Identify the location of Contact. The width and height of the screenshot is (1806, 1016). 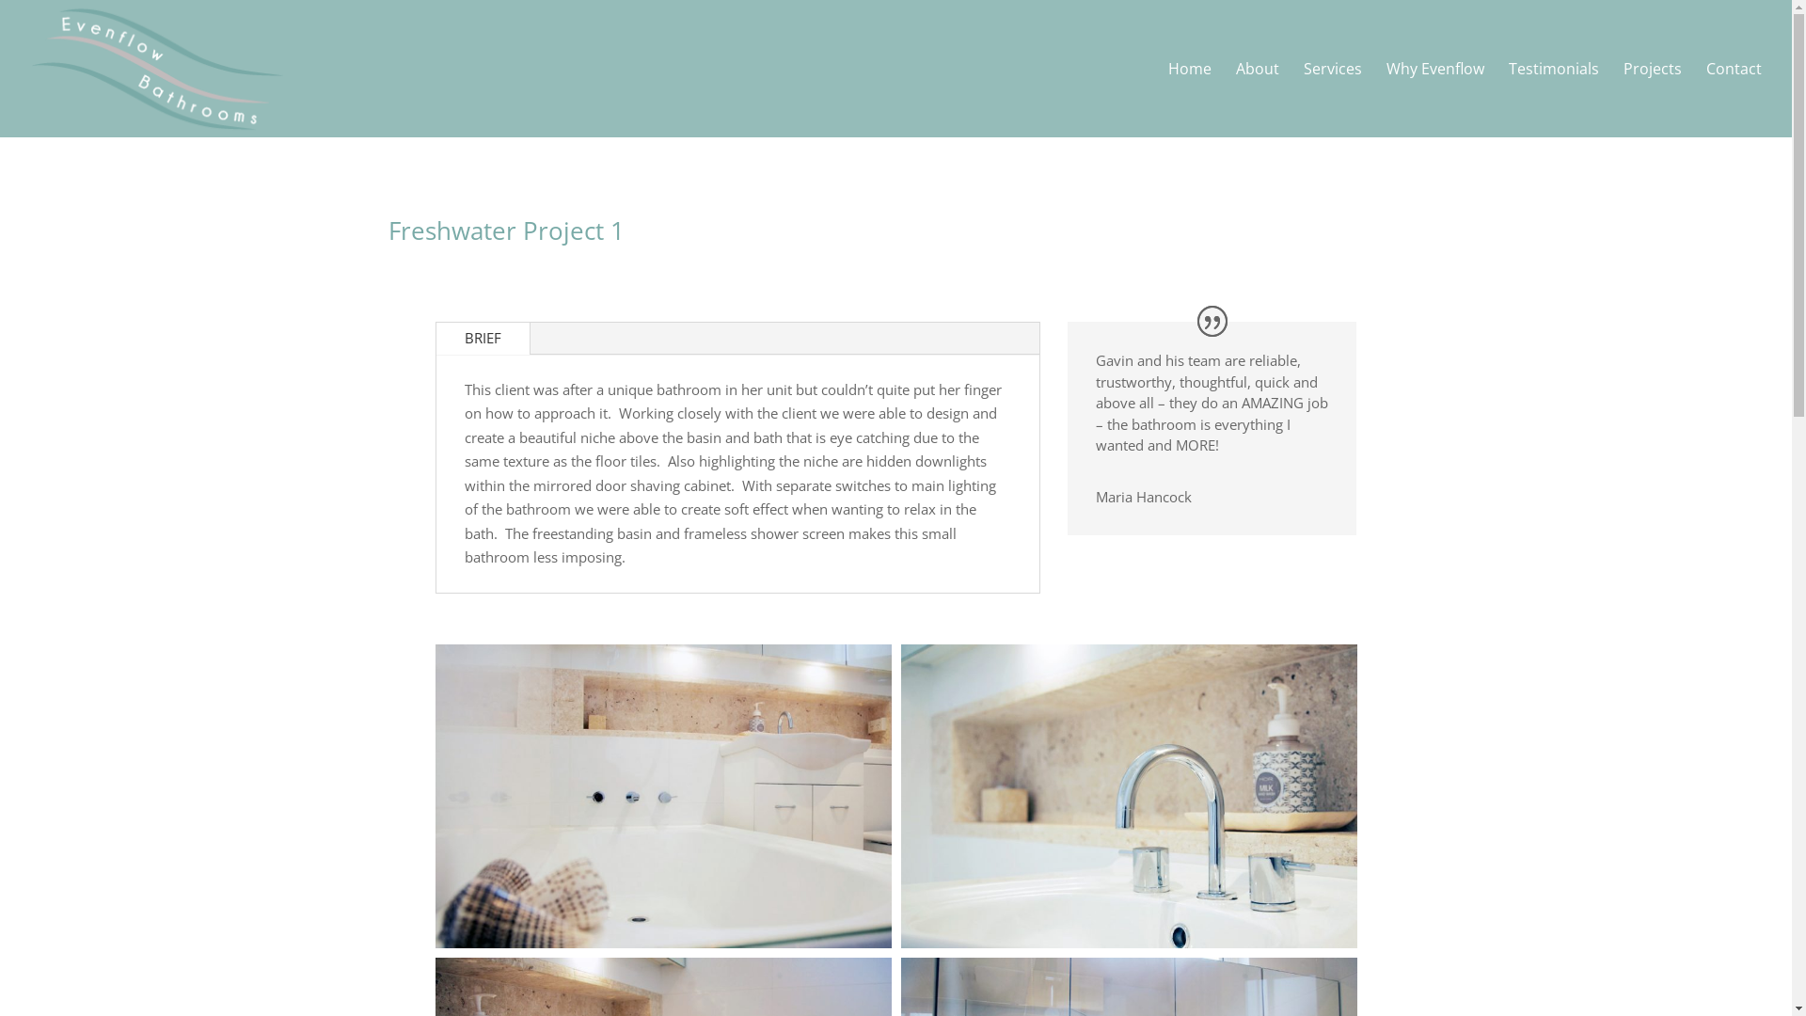
(1735, 100).